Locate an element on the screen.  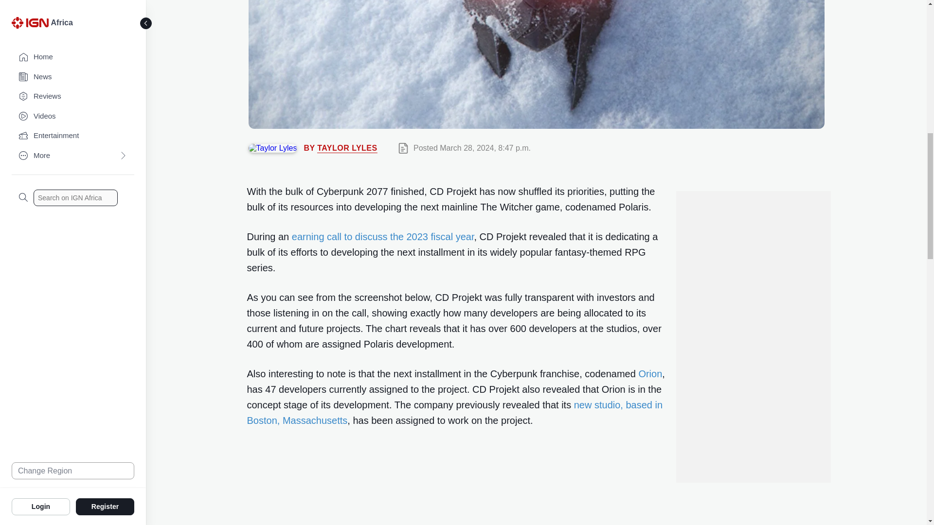
TAYLOR LYLES is located at coordinates (347, 148).